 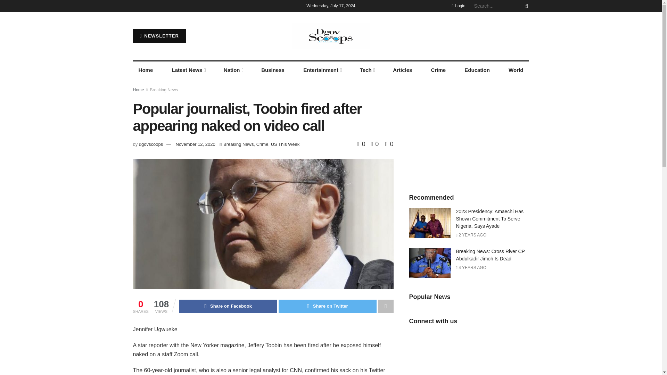 What do you see at coordinates (477, 70) in the screenshot?
I see `Education` at bounding box center [477, 70].